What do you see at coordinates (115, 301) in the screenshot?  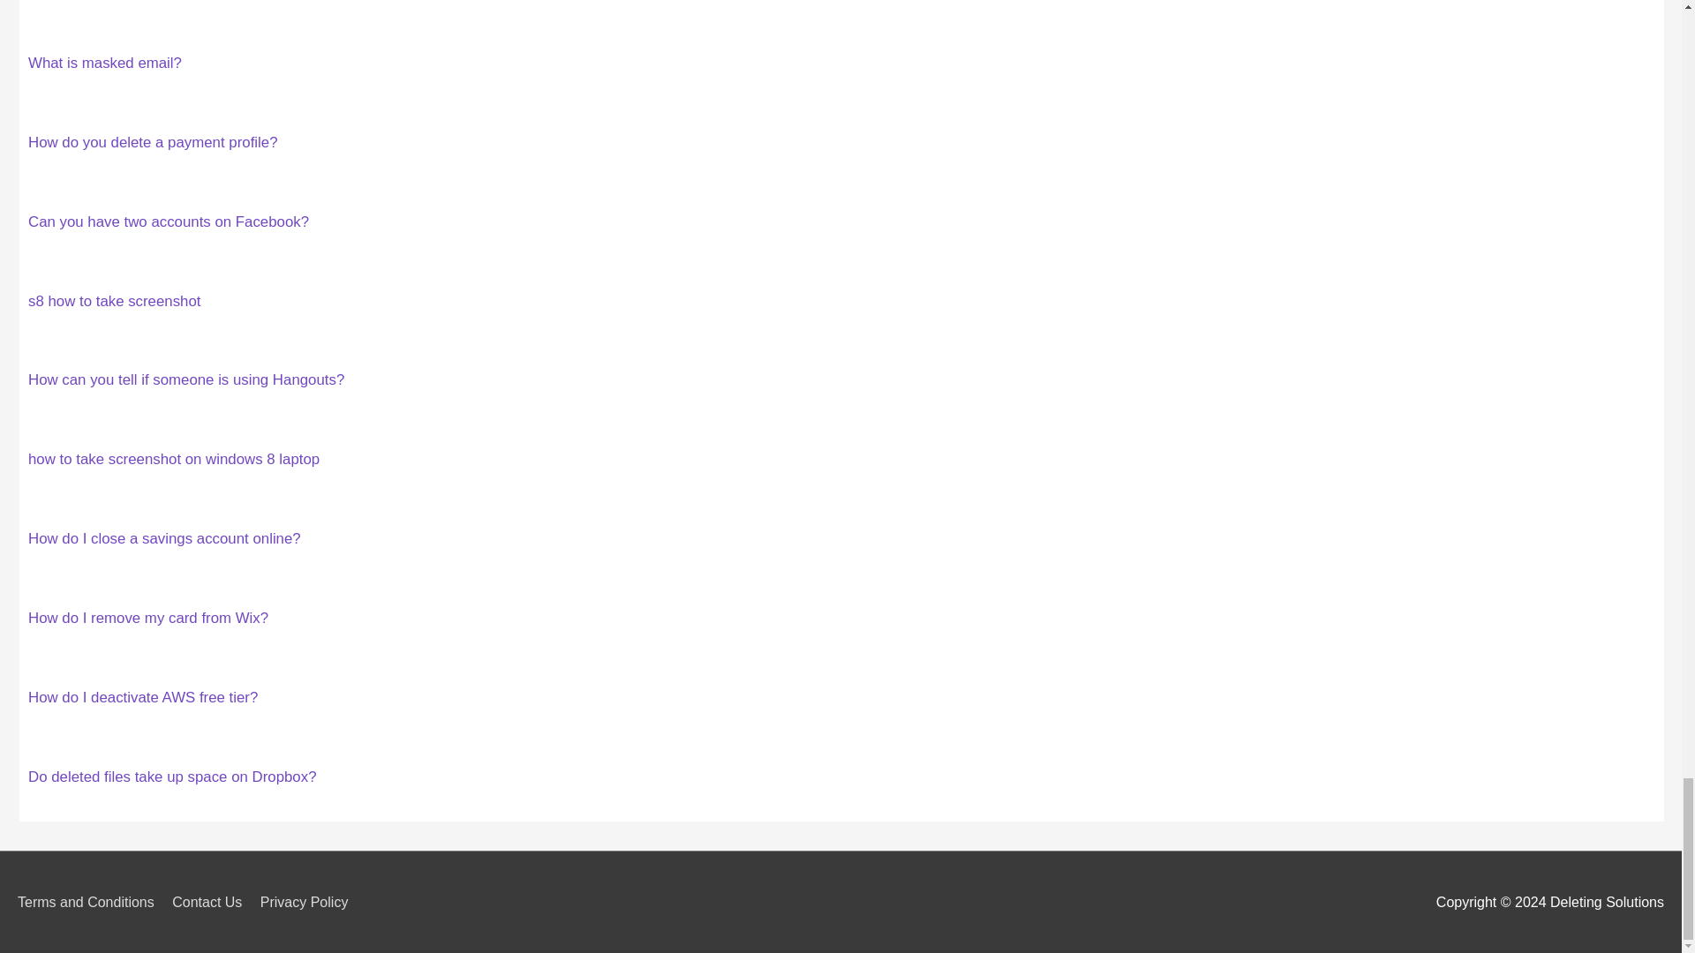 I see `s8 how to take screenshot` at bounding box center [115, 301].